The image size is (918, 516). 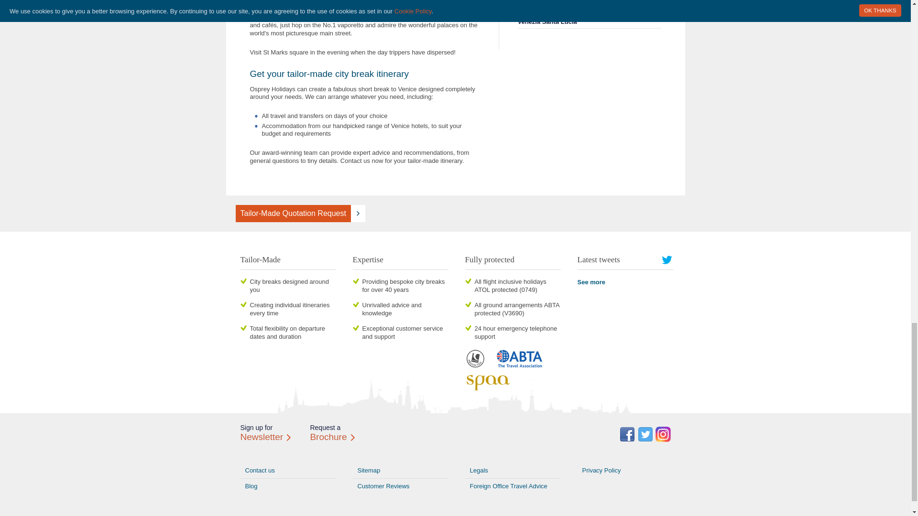 What do you see at coordinates (487, 387) in the screenshot?
I see `SPAA` at bounding box center [487, 387].